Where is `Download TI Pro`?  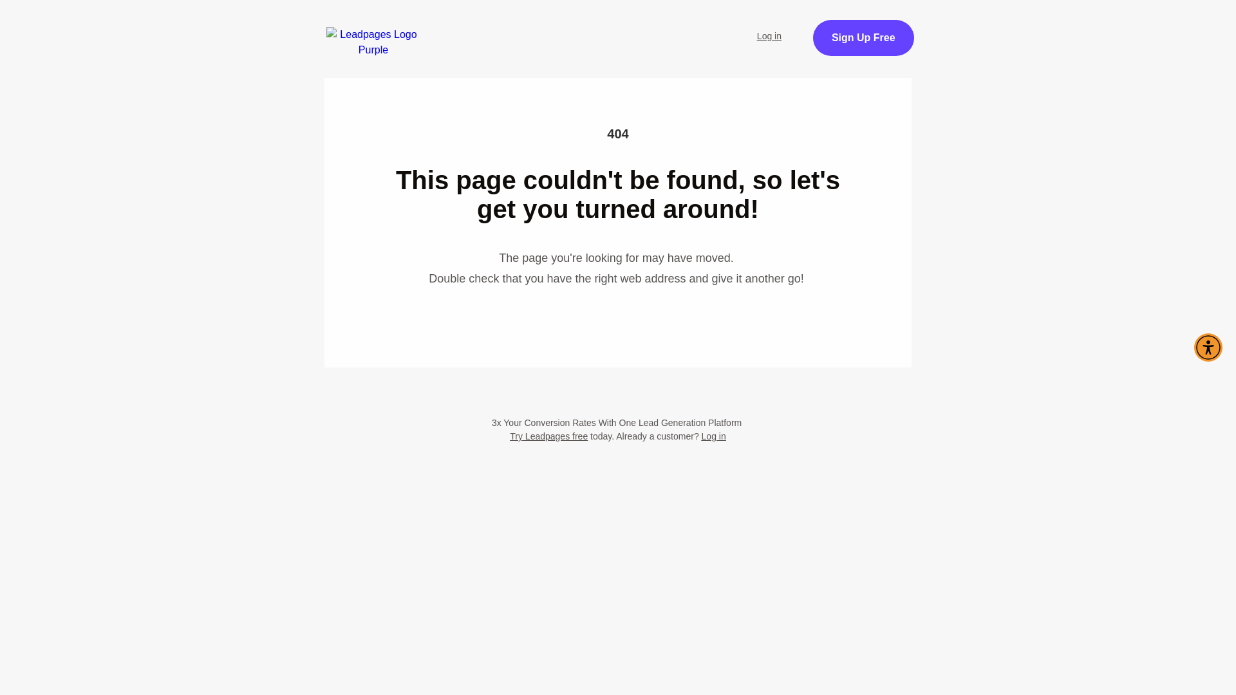
Download TI Pro is located at coordinates (771, 28).